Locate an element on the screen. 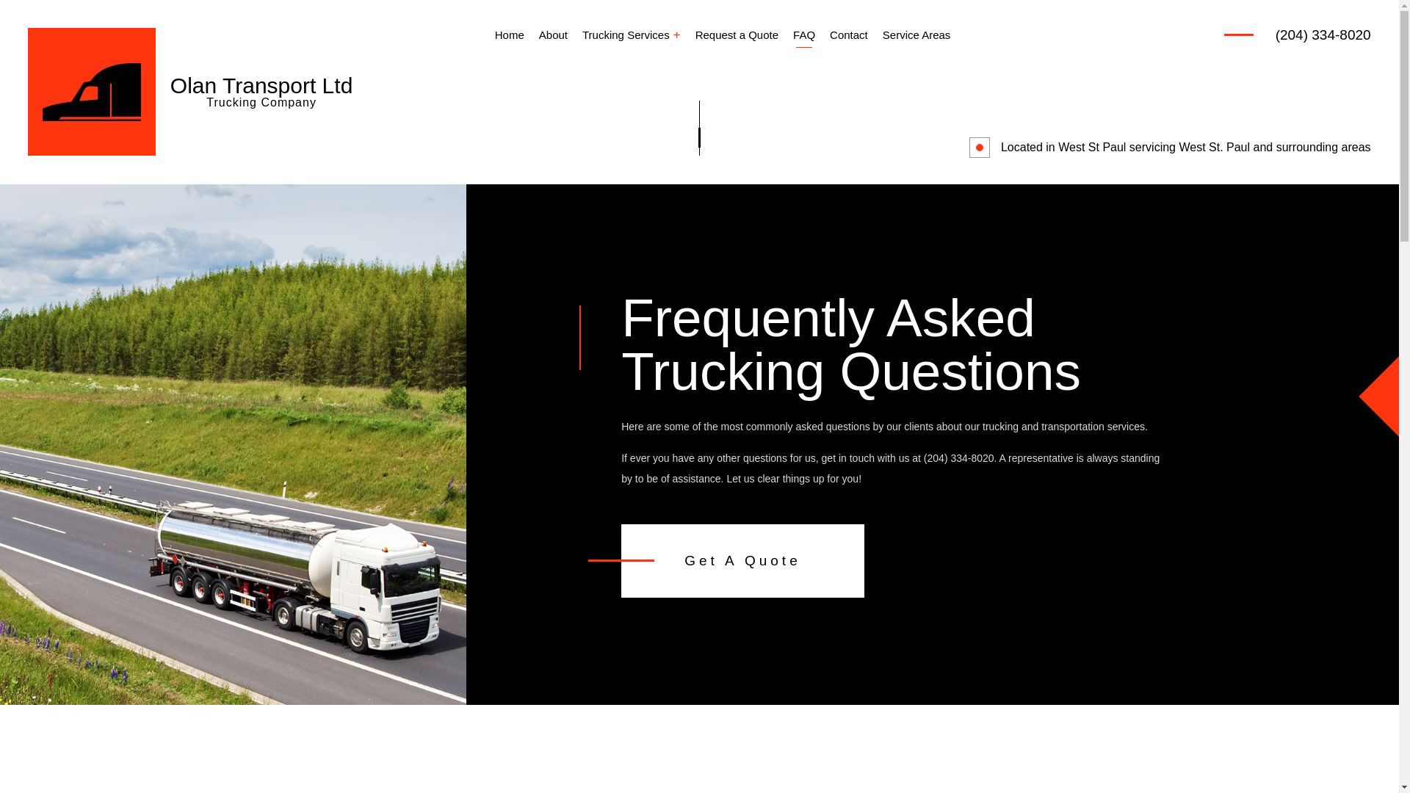 The image size is (1410, 793). Freight Forwarder is located at coordinates (643, 137).